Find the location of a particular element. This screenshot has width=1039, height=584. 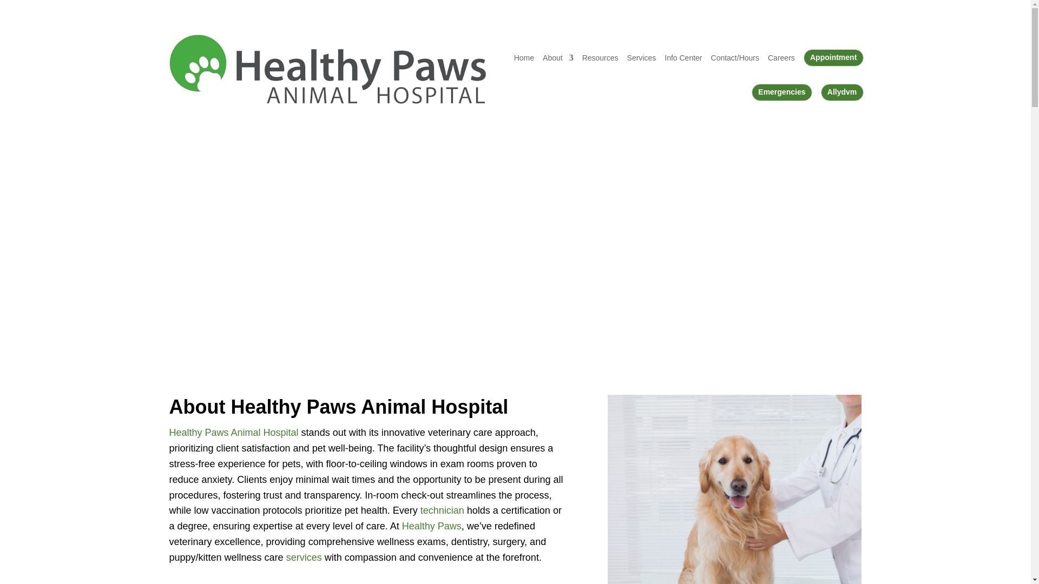

Allydvm is located at coordinates (842, 92).